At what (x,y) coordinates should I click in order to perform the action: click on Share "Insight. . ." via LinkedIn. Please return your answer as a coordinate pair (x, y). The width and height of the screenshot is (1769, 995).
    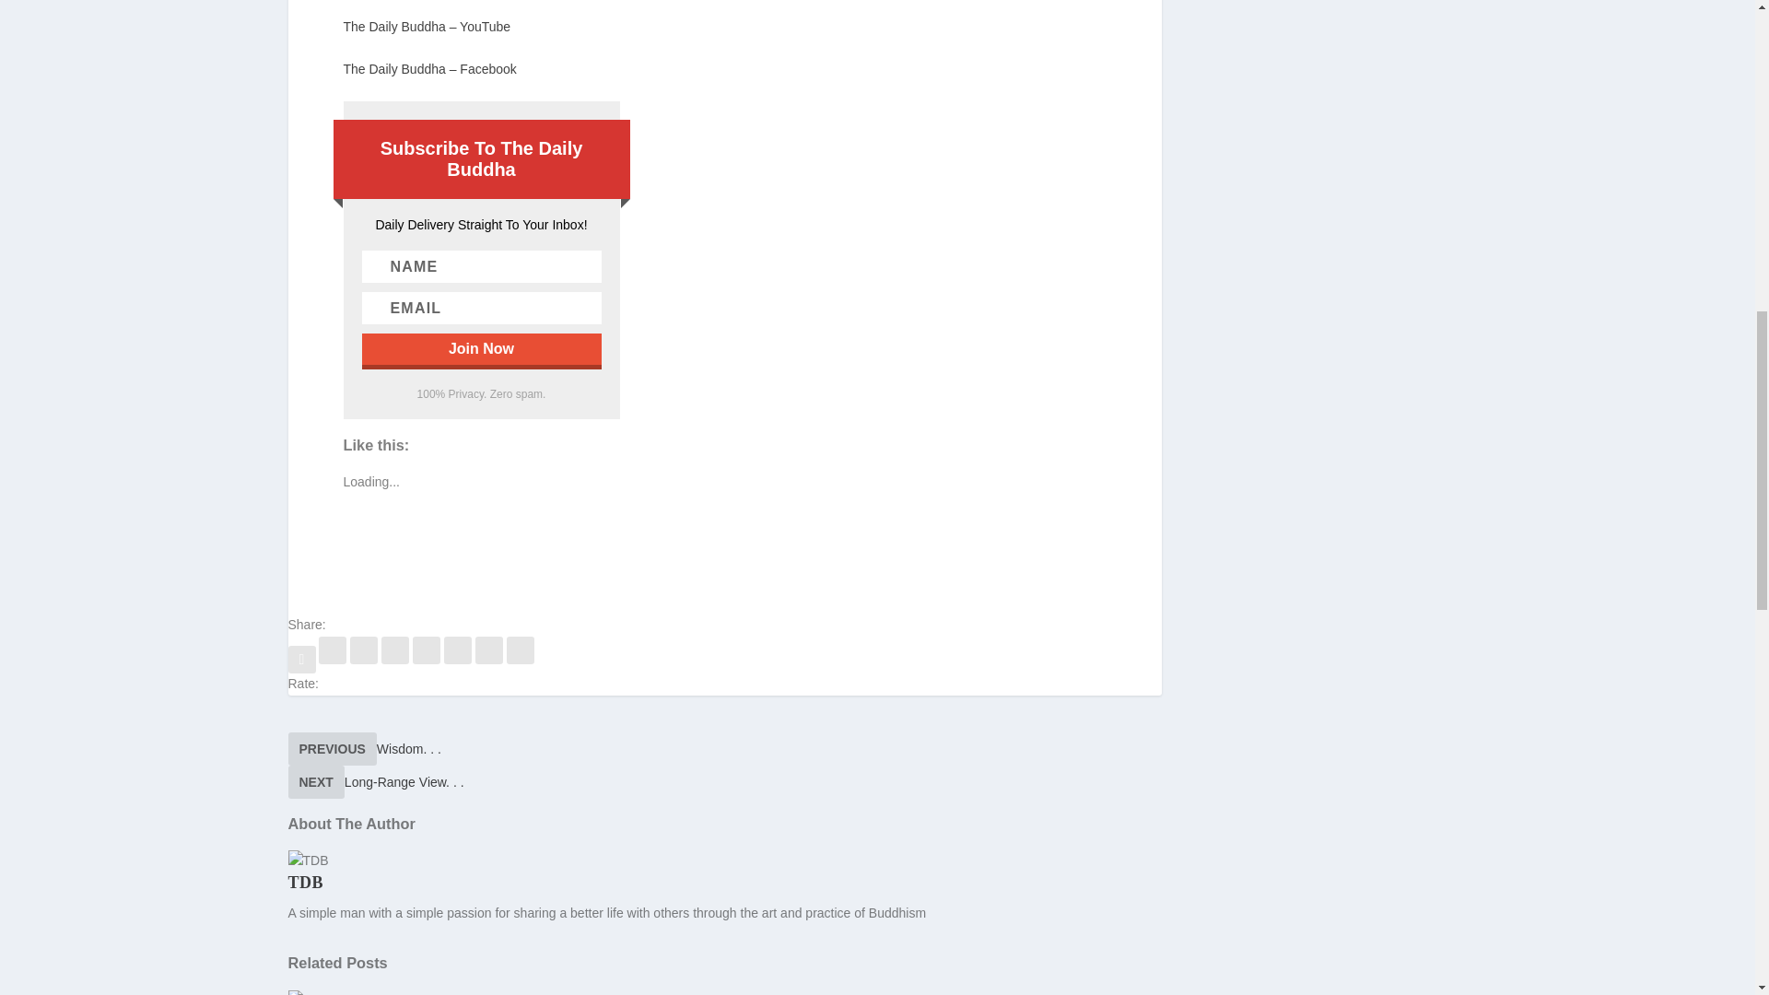
    Looking at the image, I should click on (428, 660).